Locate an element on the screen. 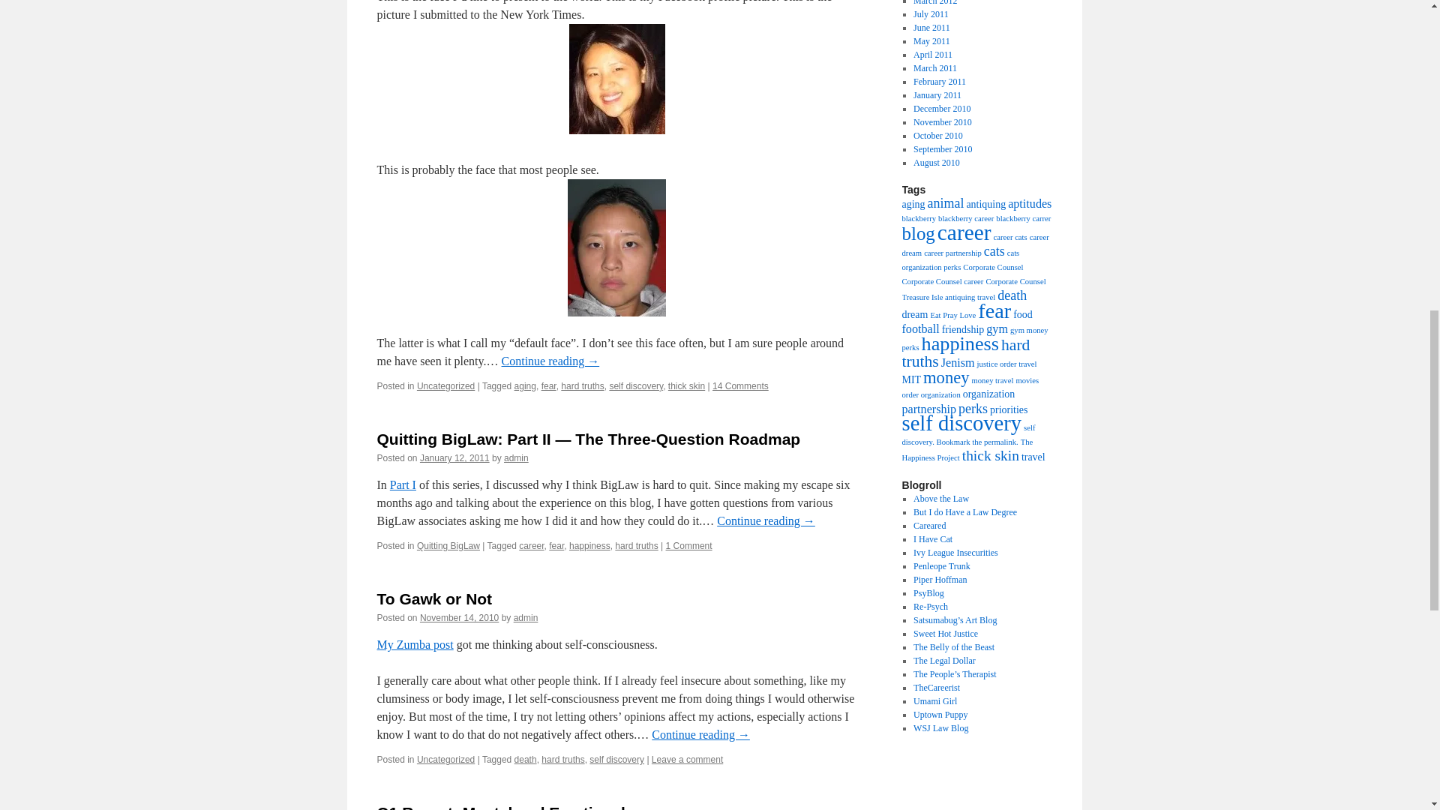 This screenshot has height=810, width=1440. January 12, 2011 is located at coordinates (454, 457).